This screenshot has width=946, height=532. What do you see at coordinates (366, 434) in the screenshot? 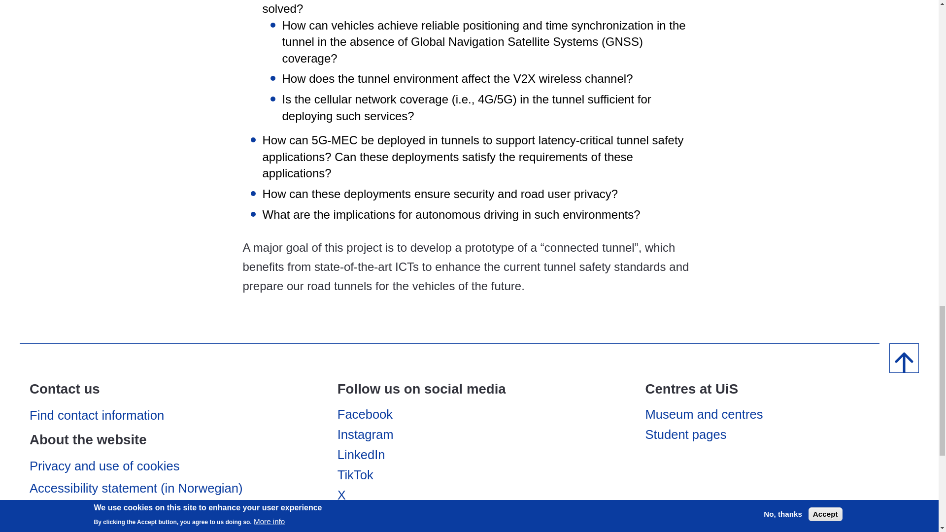
I see `Instagram` at bounding box center [366, 434].